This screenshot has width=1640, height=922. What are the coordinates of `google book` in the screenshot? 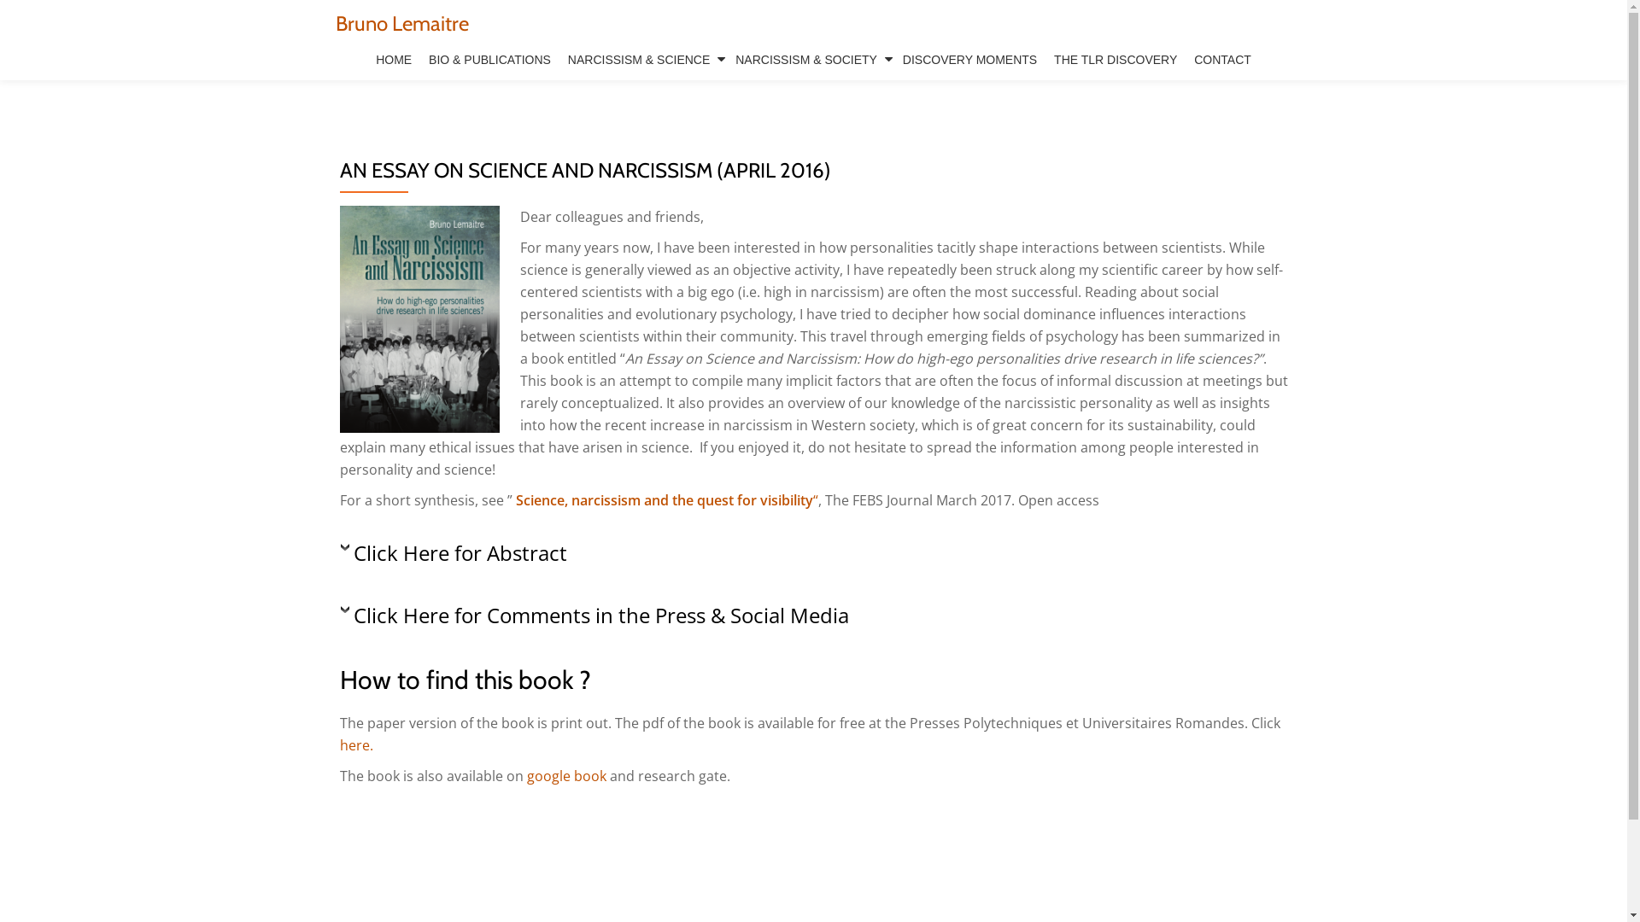 It's located at (565, 776).